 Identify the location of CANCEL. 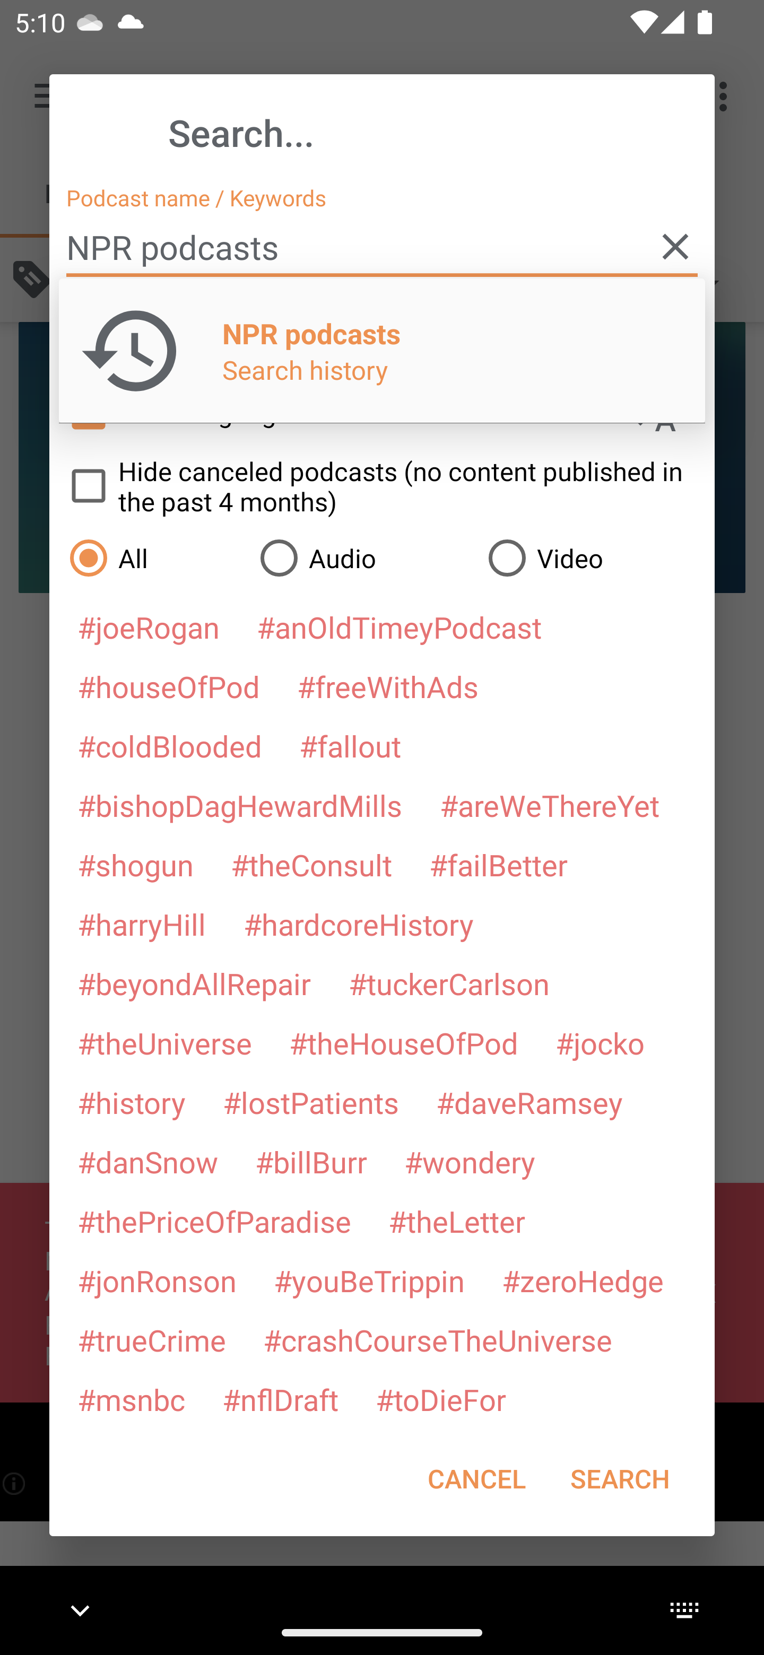
(476, 1478).